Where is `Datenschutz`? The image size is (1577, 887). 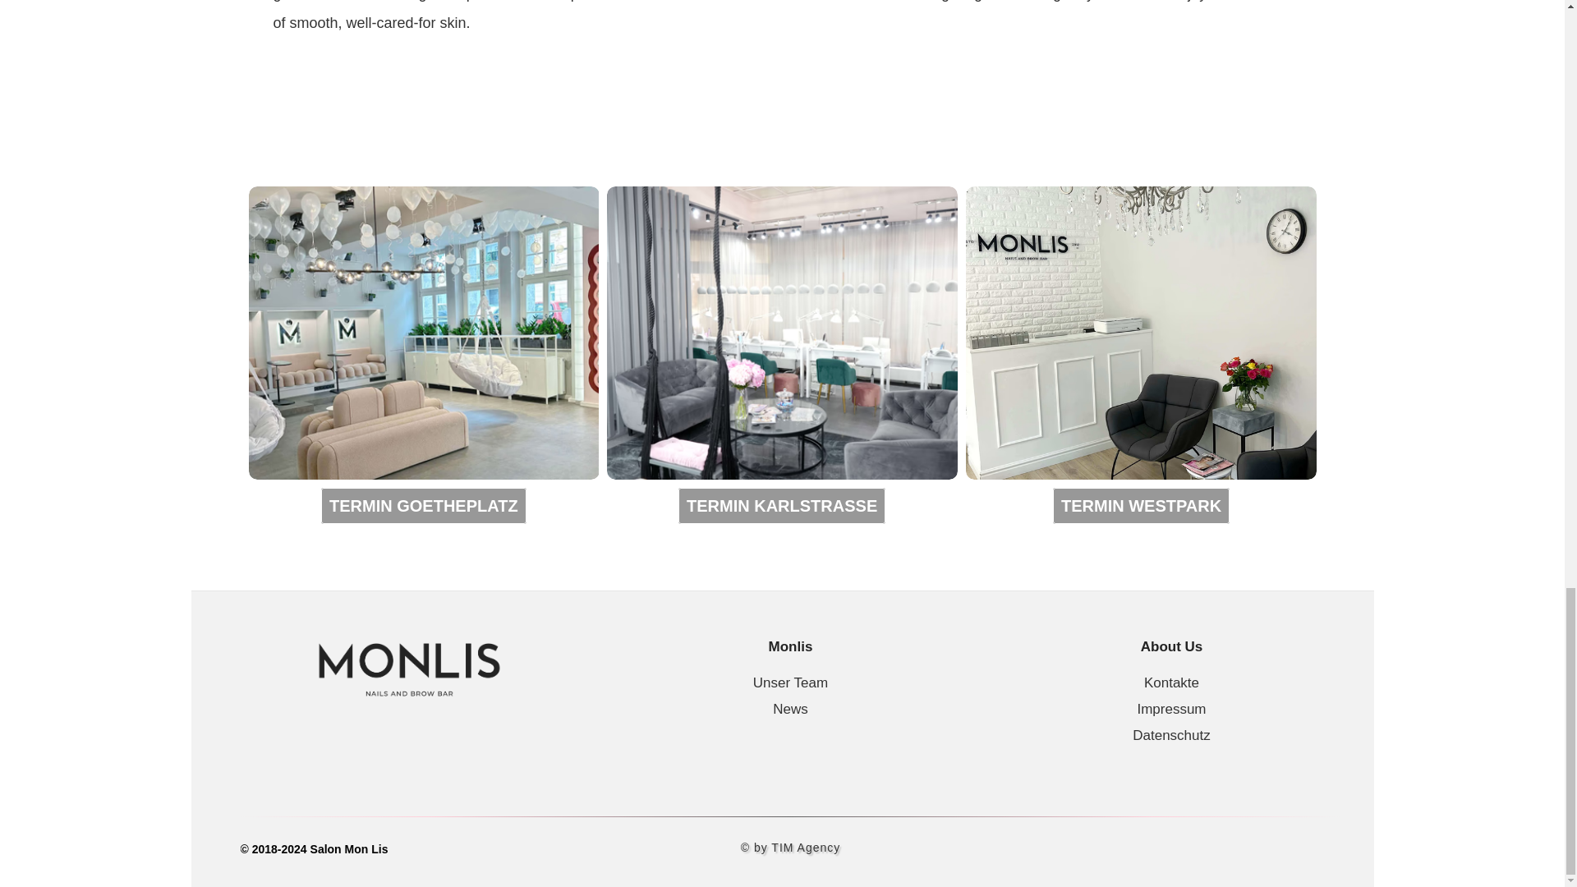
Datenschutz is located at coordinates (1171, 735).